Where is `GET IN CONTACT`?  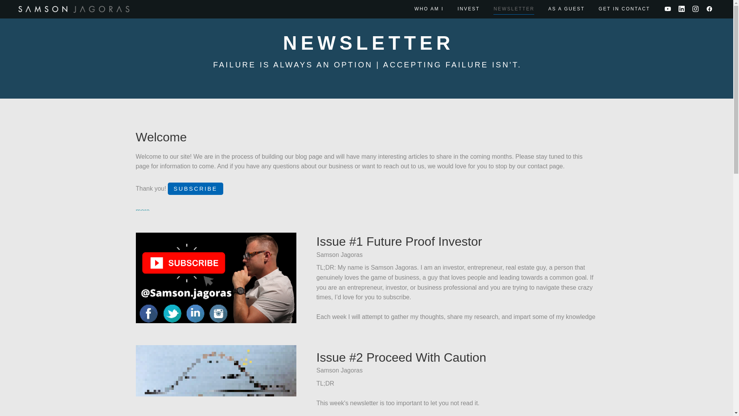 GET IN CONTACT is located at coordinates (624, 8).